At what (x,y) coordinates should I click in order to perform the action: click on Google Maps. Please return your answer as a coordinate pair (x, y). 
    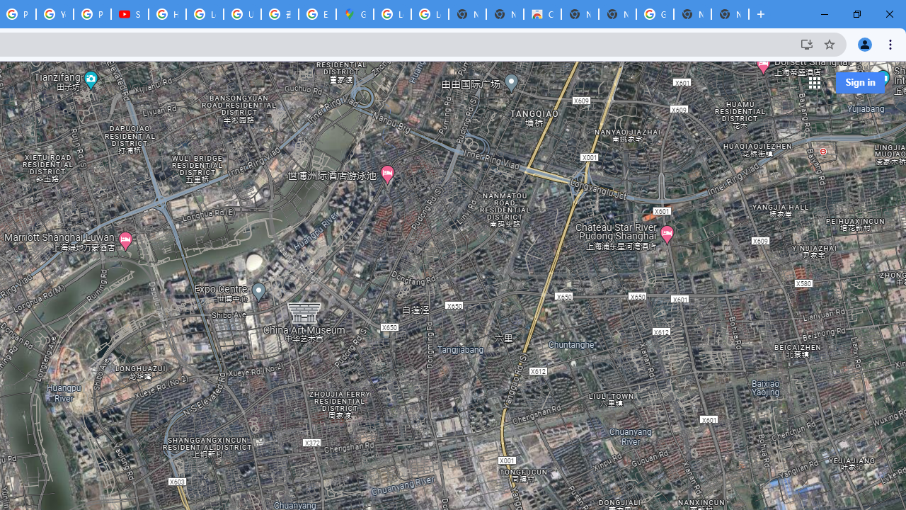
    Looking at the image, I should click on (355, 14).